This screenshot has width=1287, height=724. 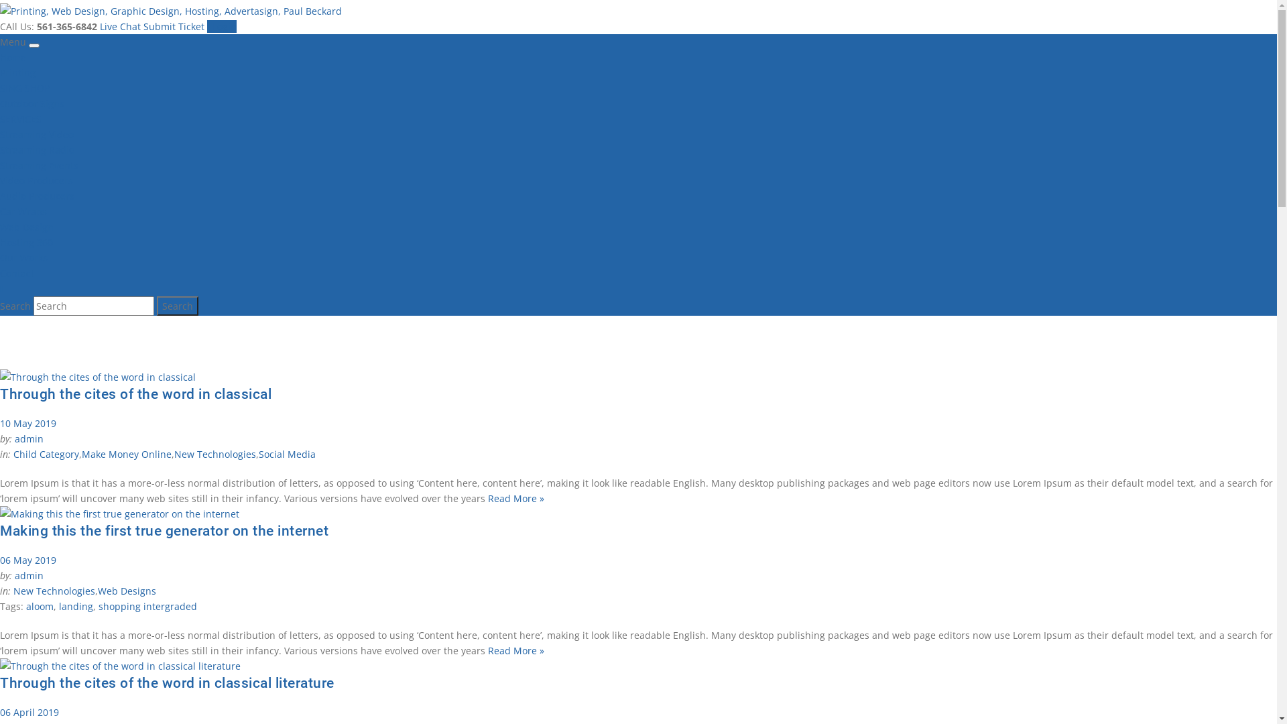 What do you see at coordinates (17, 274) in the screenshot?
I see `Contact` at bounding box center [17, 274].